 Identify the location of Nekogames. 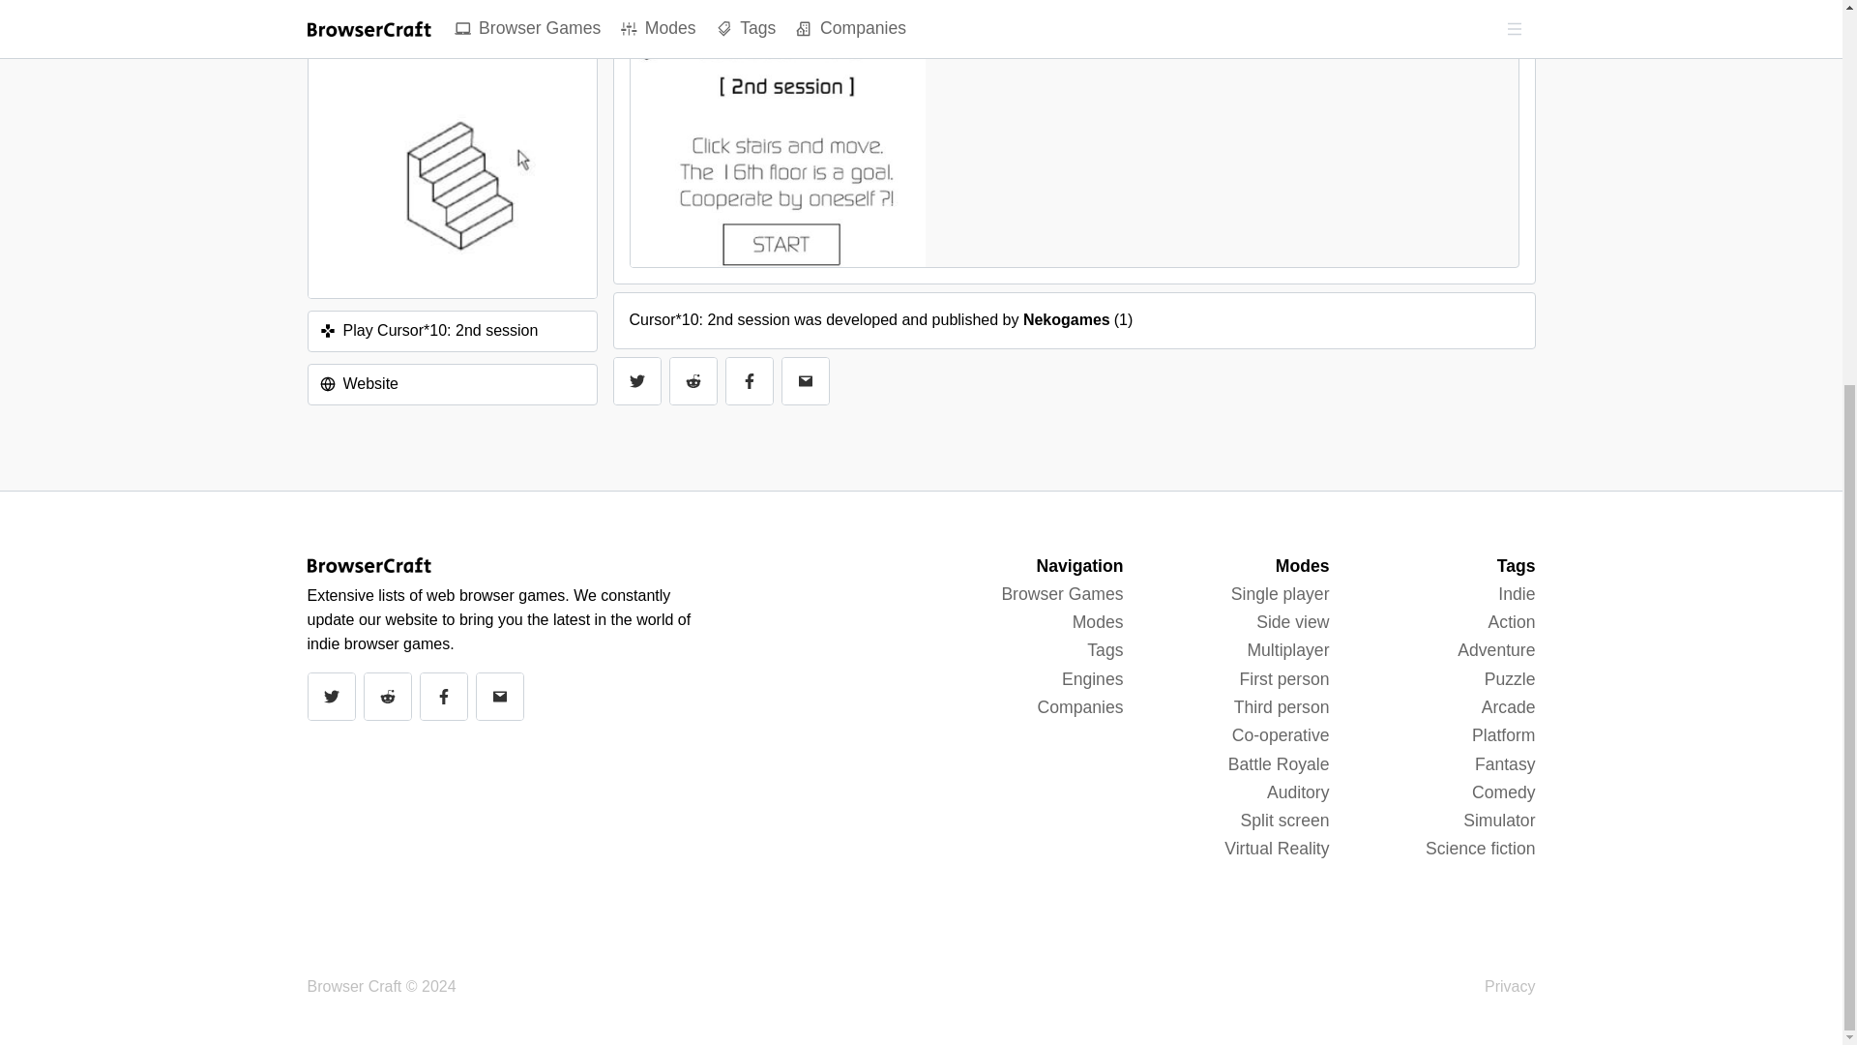
(1066, 319).